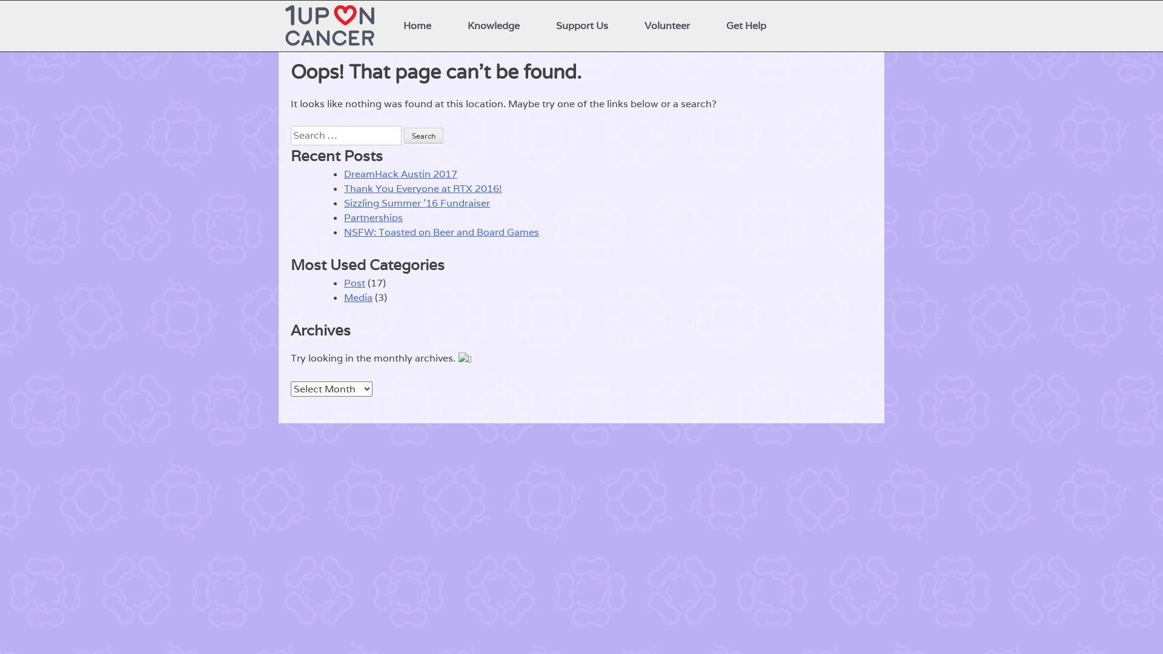 The width and height of the screenshot is (1163, 654). I want to click on Home, so click(417, 26).